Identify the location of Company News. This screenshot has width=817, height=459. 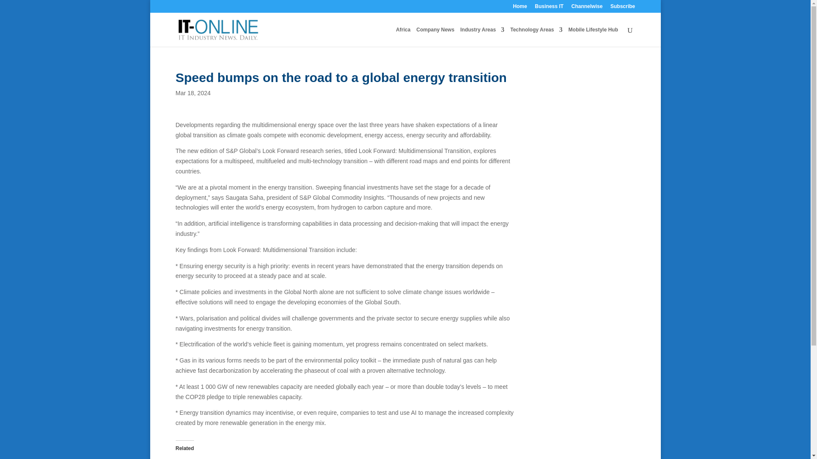
(435, 37).